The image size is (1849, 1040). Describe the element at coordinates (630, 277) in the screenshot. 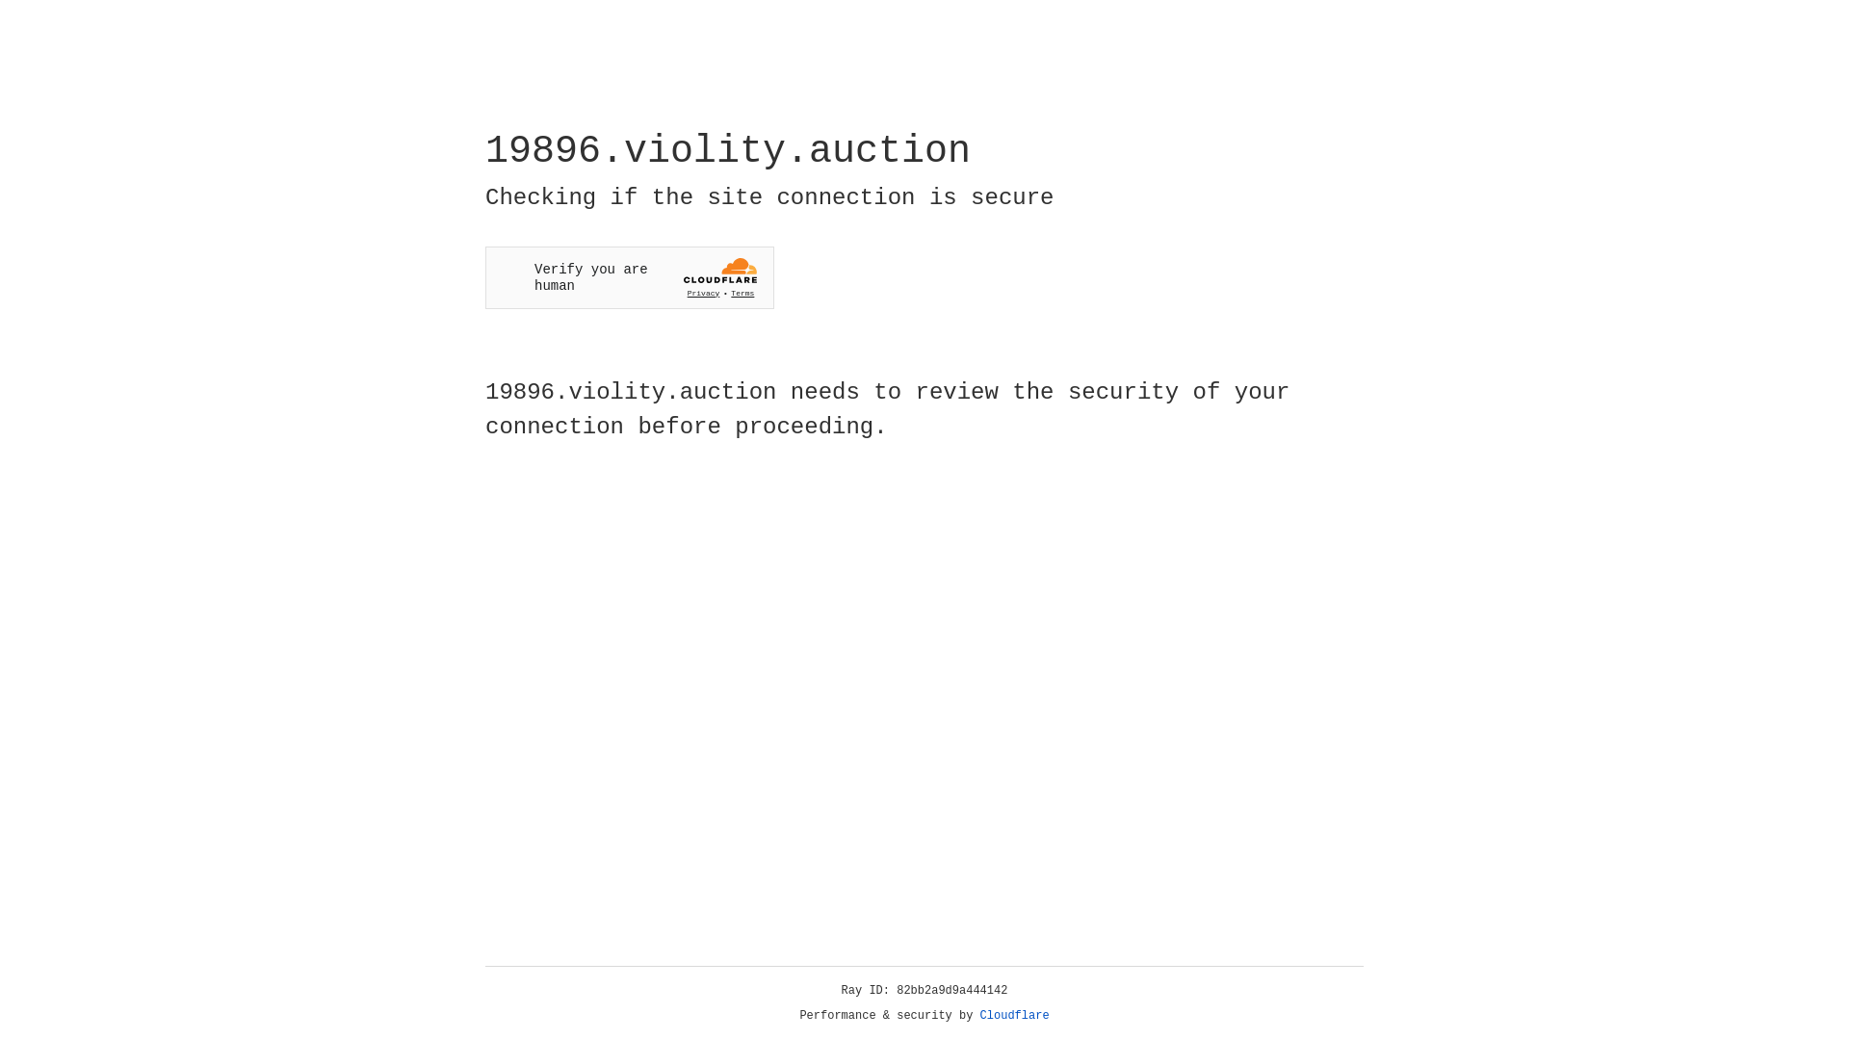

I see `Widget containing a Cloudflare security challenge` at that location.